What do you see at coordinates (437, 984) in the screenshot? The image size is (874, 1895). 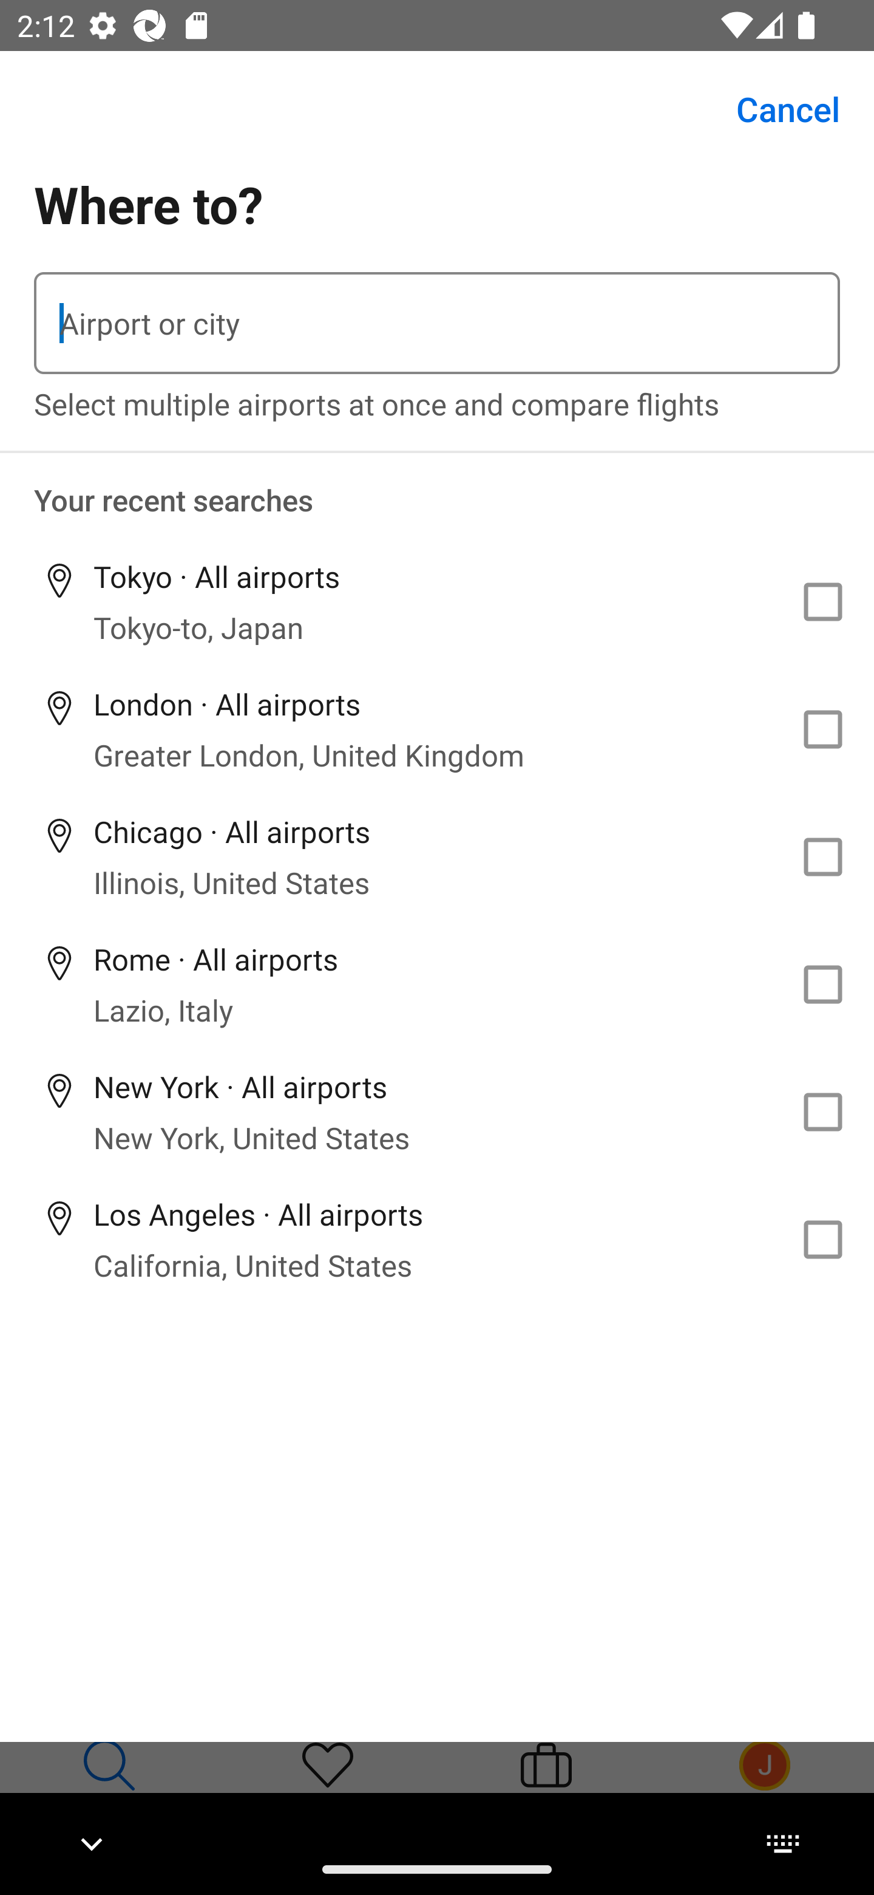 I see `Rome · All airports Lazio, Italy` at bounding box center [437, 984].